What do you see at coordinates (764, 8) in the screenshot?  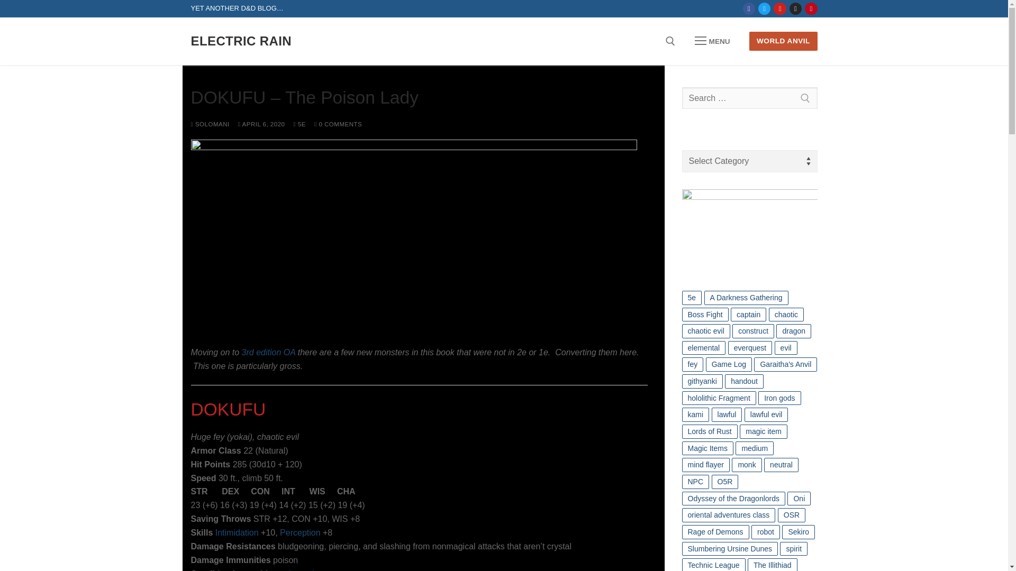 I see `Twitter` at bounding box center [764, 8].